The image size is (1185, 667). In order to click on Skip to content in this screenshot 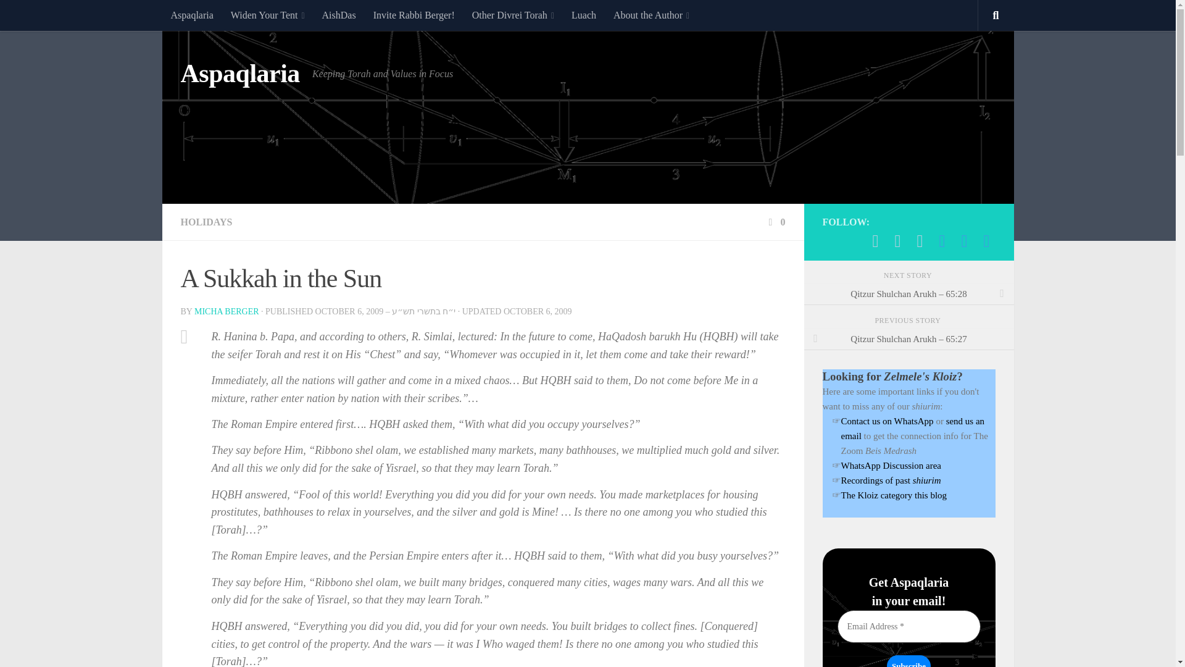, I will do `click(48, 17)`.